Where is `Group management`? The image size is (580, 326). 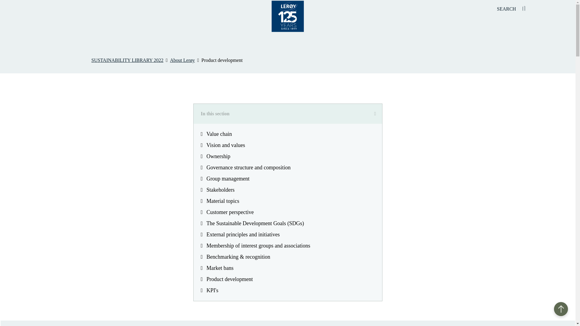 Group management is located at coordinates (287, 179).